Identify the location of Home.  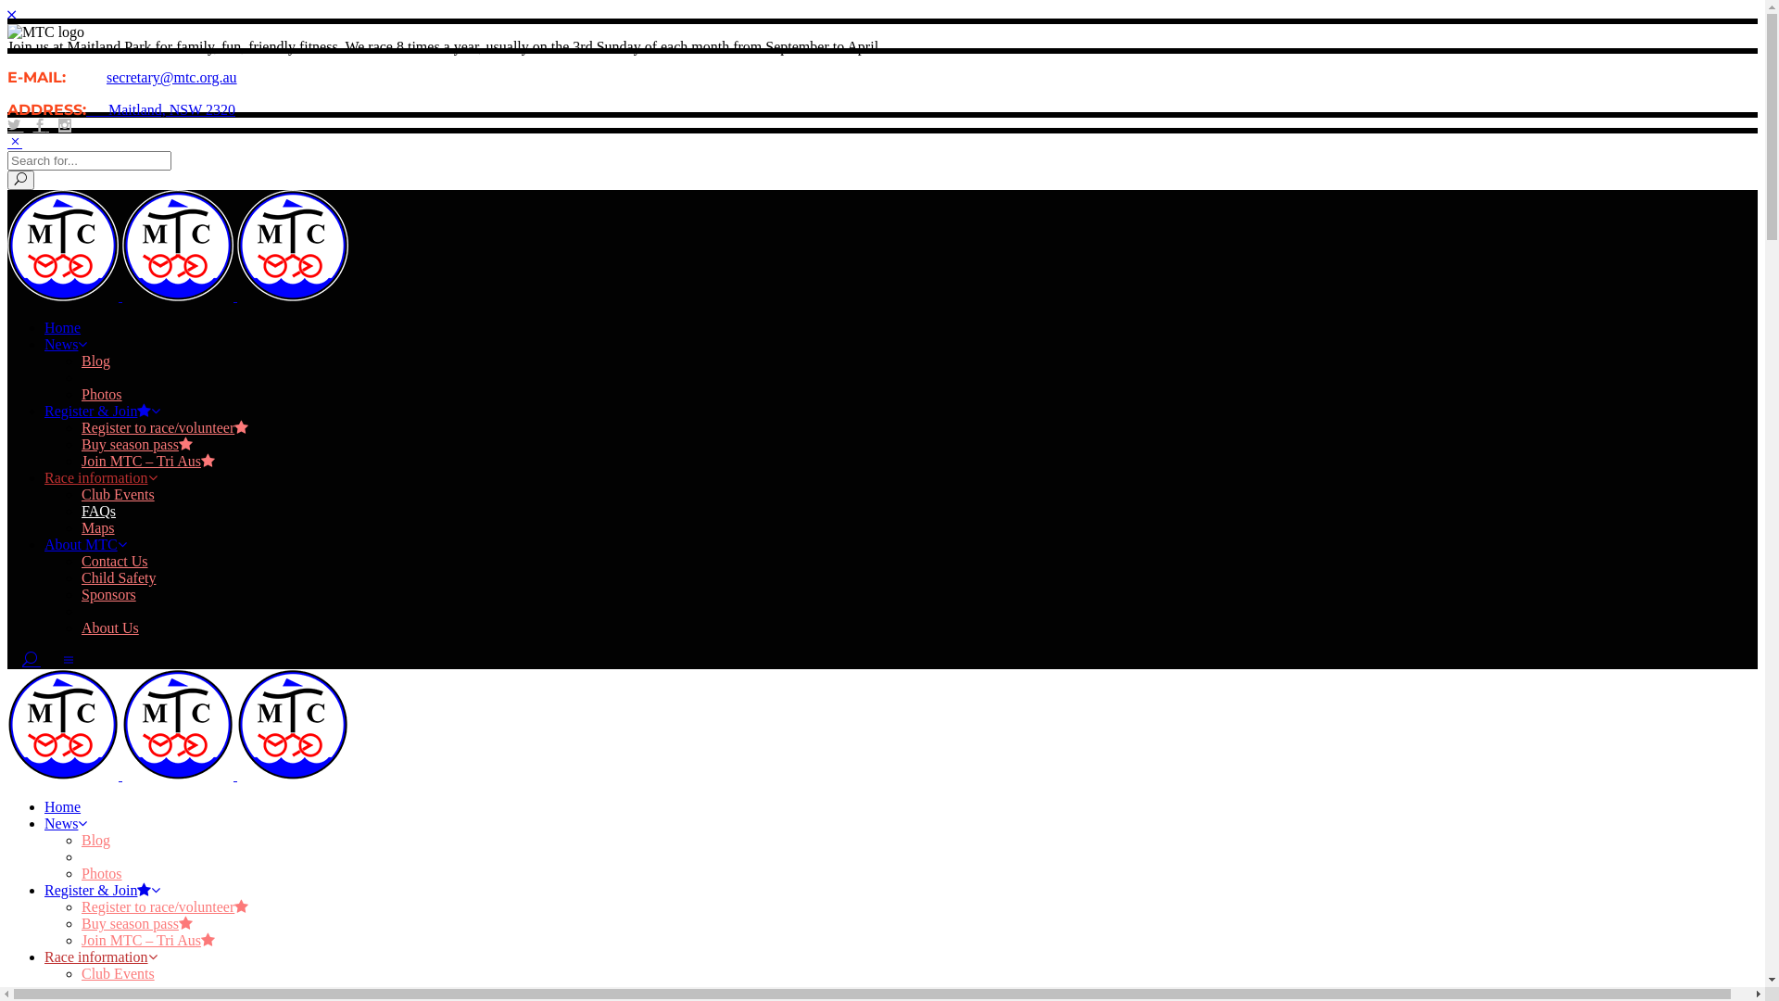
(63, 806).